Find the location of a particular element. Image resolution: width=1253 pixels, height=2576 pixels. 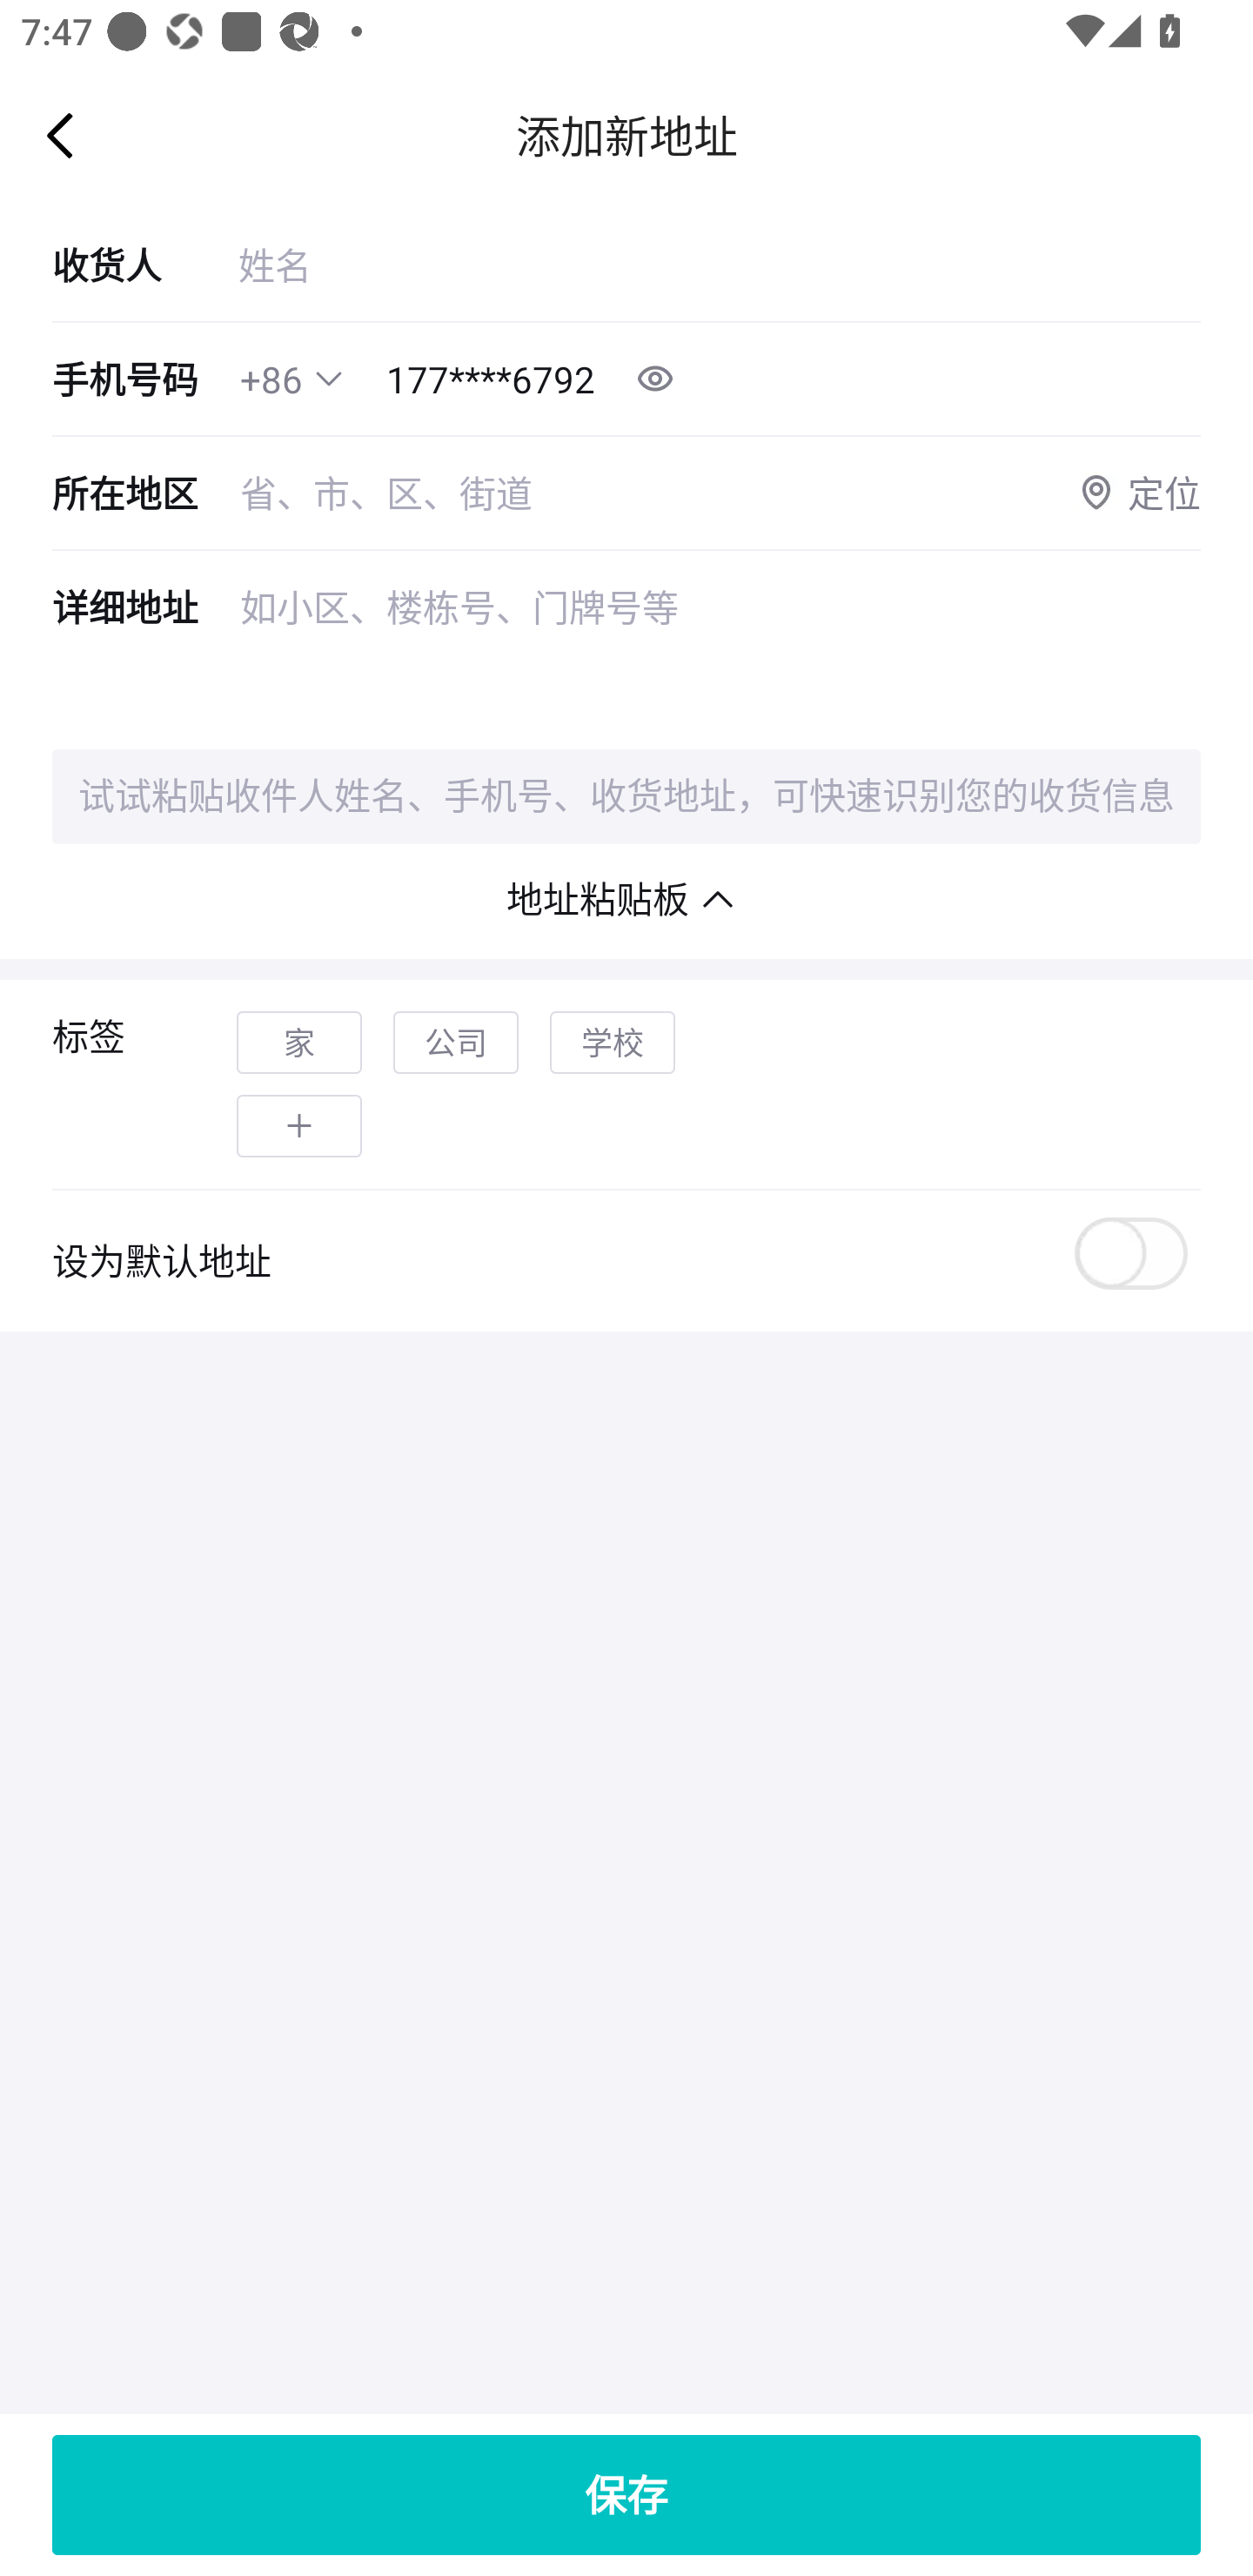

Navigate up is located at coordinates (60, 135).